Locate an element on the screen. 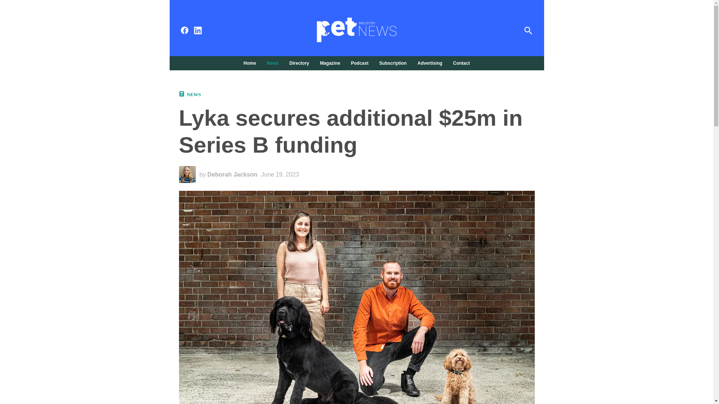 This screenshot has height=404, width=719. Pet Industry News is located at coordinates (474, 35).